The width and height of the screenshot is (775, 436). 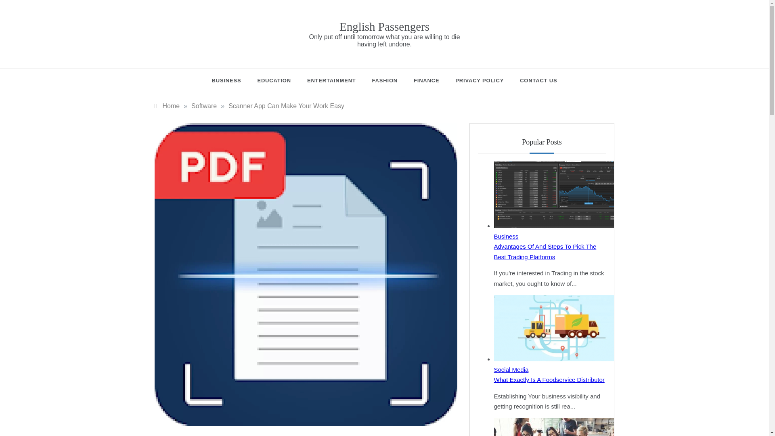 I want to click on BUSINESS, so click(x=230, y=81).